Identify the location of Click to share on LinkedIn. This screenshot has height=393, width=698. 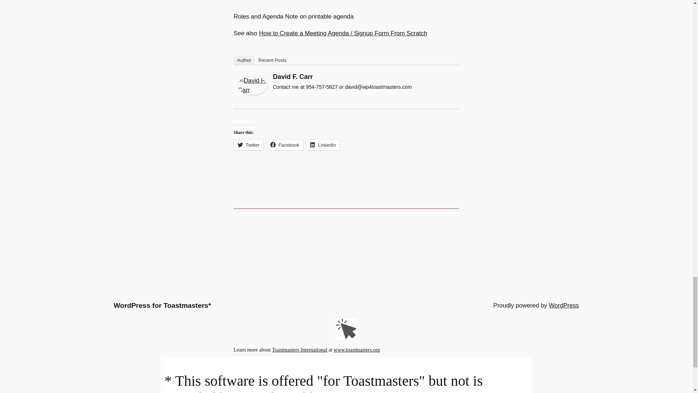
(323, 145).